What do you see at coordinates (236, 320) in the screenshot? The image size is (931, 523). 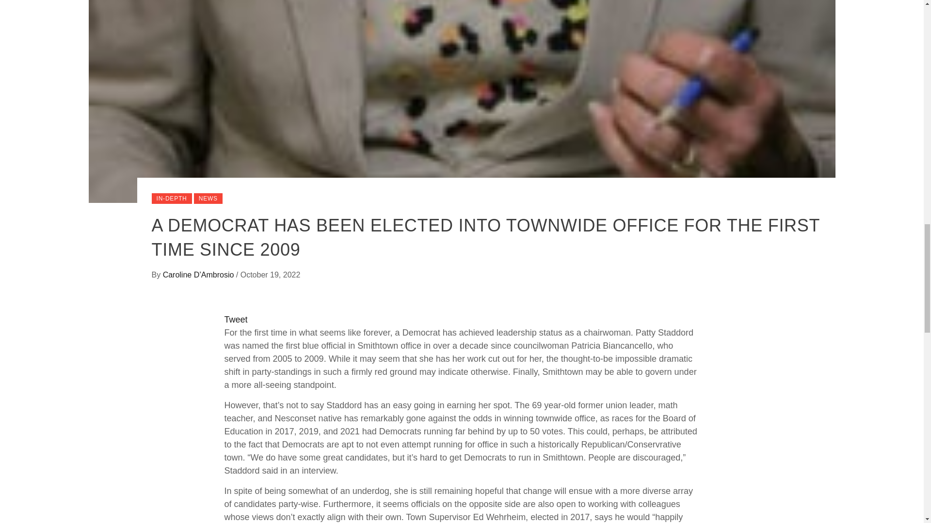 I see `Tweet` at bounding box center [236, 320].